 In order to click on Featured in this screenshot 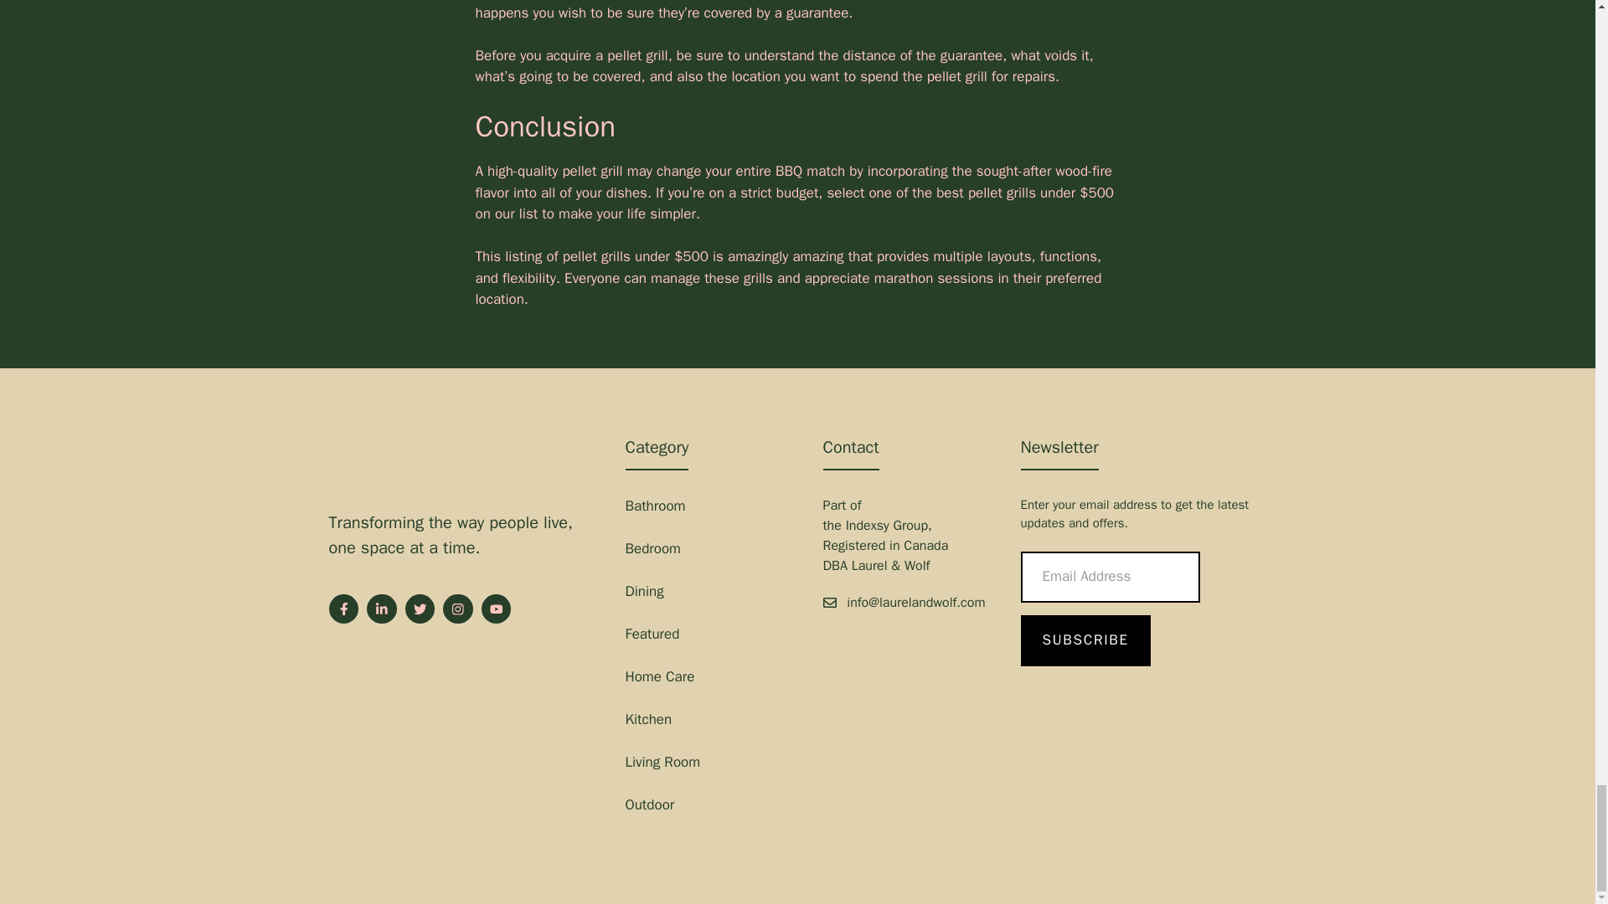, I will do `click(652, 634)`.